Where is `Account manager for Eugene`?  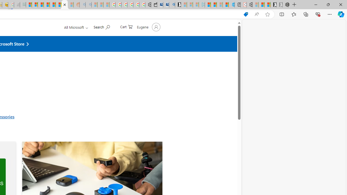
Account manager for Eugene is located at coordinates (148, 40).